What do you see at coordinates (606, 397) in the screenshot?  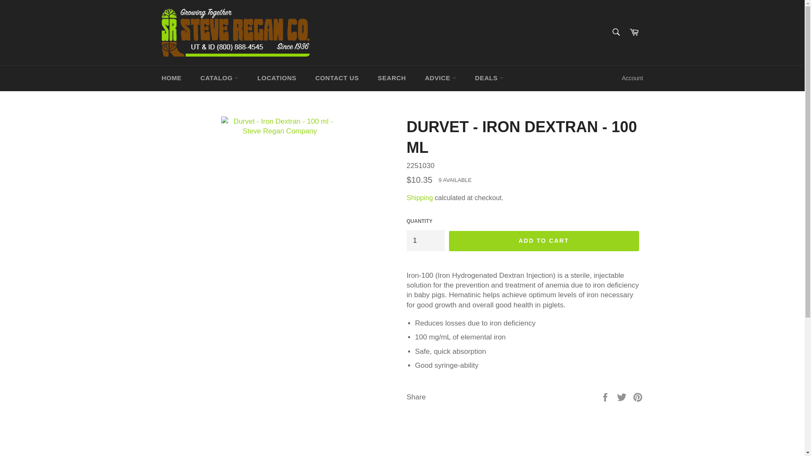 I see `Share on Facebook` at bounding box center [606, 397].